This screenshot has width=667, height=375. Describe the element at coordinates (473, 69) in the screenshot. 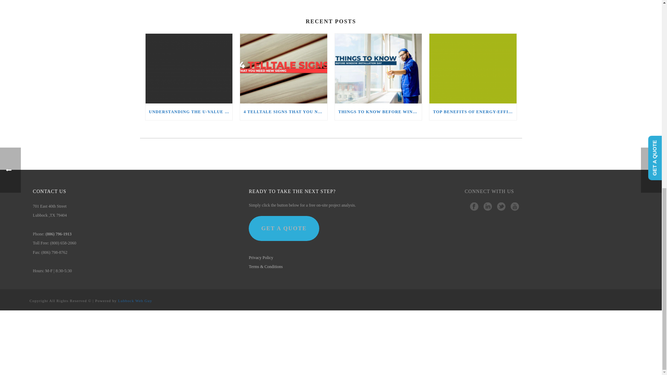

I see `Top Benefits of Energy-Efficient Replacement Windows` at that location.